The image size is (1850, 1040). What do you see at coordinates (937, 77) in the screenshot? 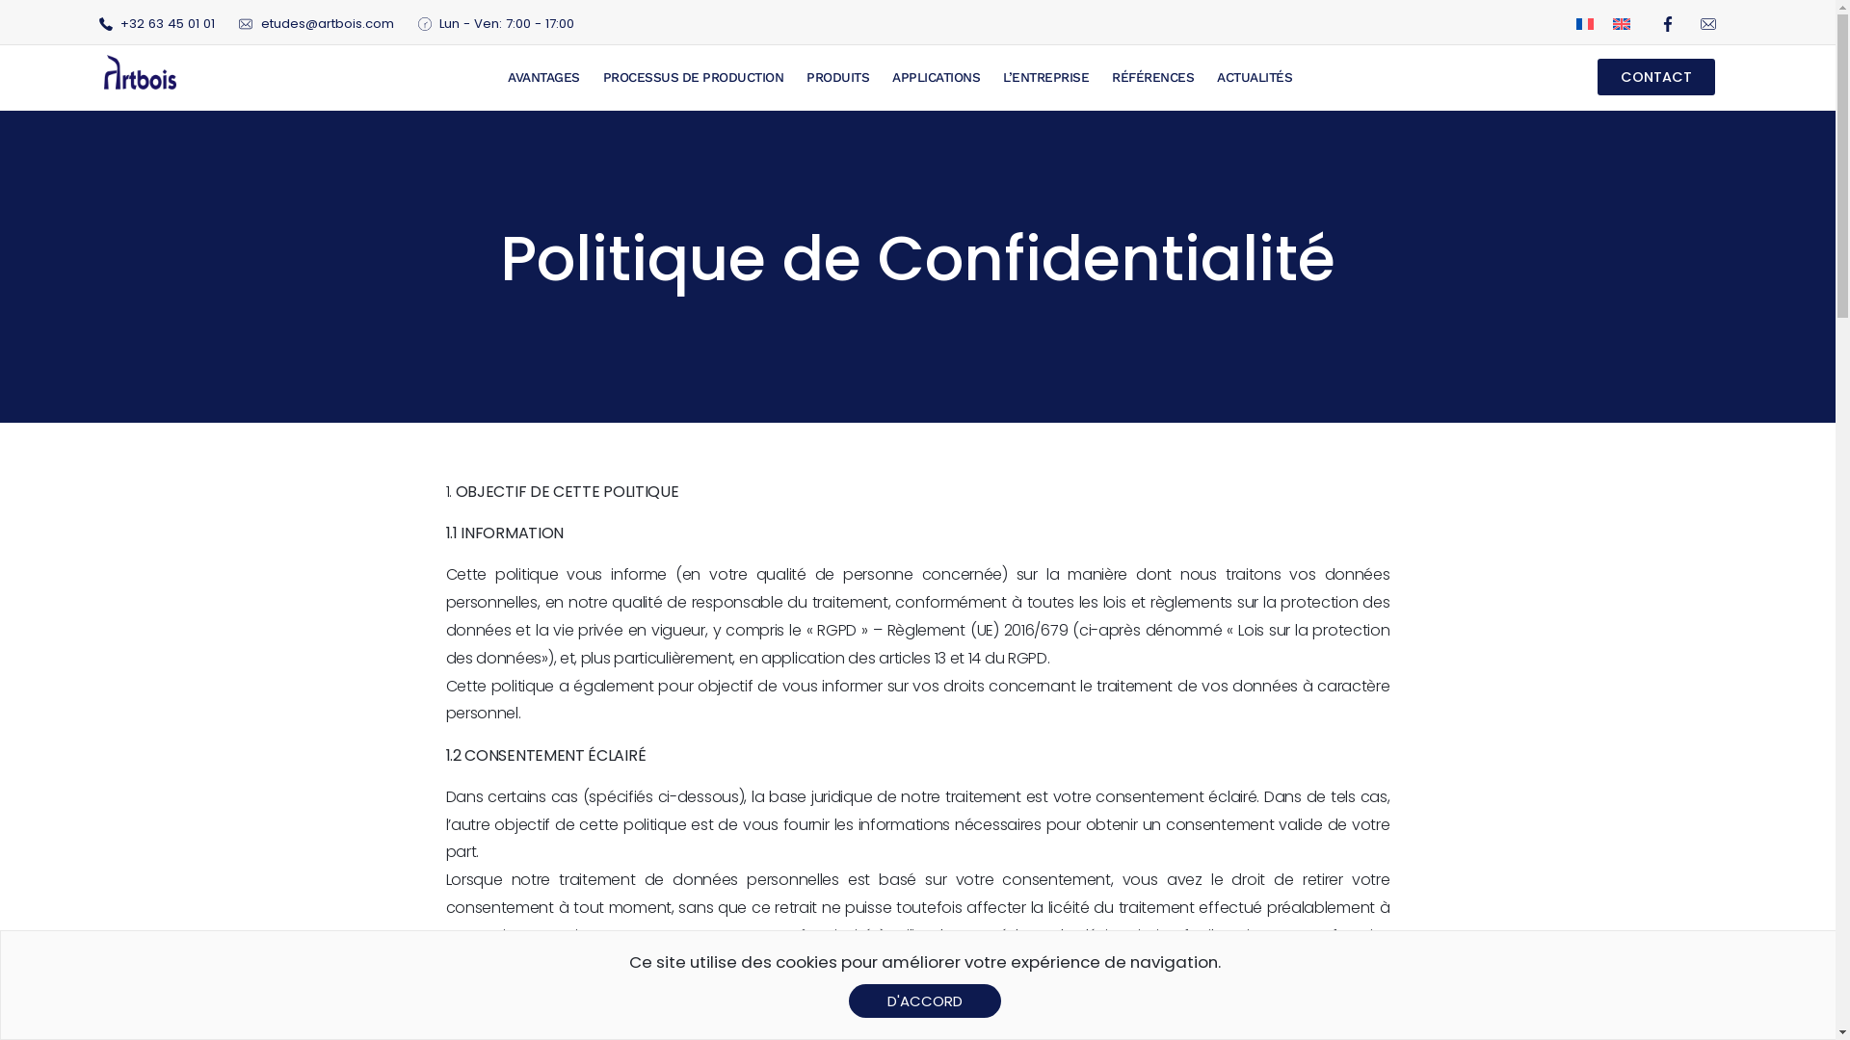
I see `APPLICATIONS` at bounding box center [937, 77].